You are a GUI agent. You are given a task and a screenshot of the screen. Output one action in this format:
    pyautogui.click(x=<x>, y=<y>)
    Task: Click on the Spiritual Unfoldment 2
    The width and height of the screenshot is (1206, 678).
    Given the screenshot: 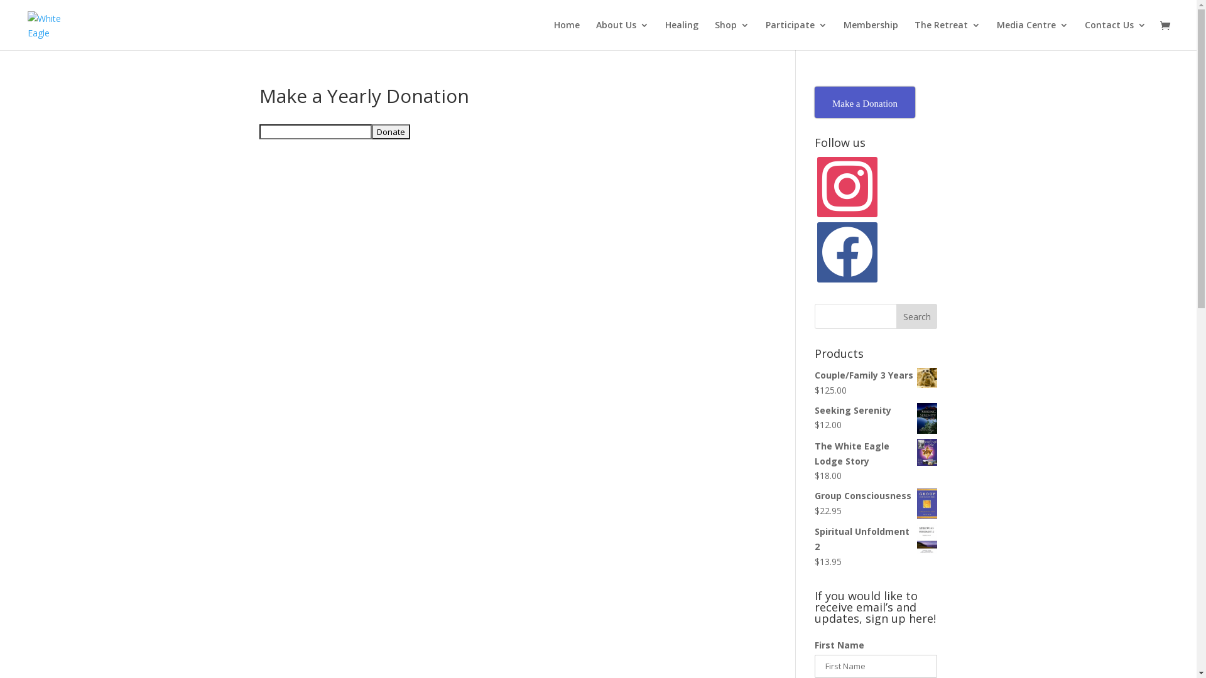 What is the action you would take?
    pyautogui.click(x=876, y=539)
    